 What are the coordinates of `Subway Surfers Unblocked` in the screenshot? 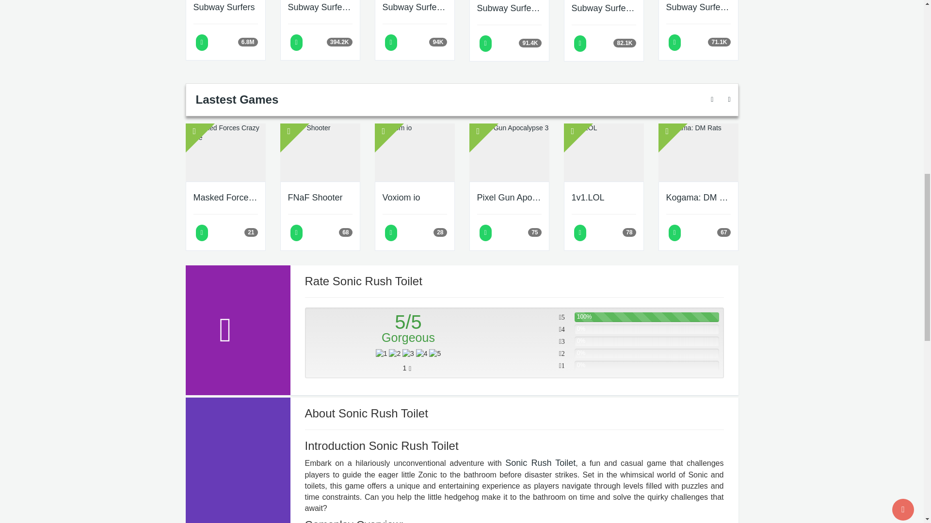 It's located at (414, 8).